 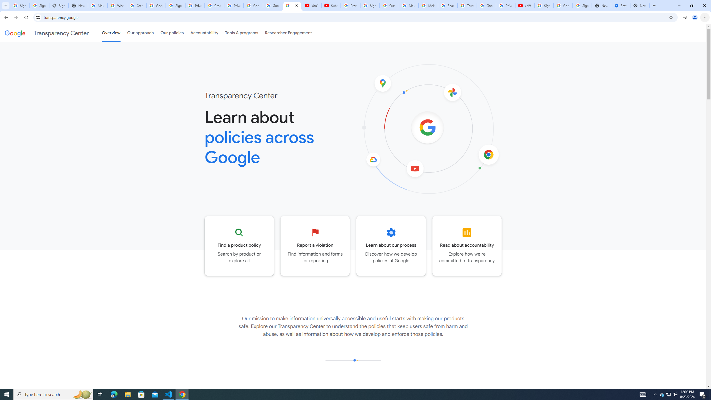 I want to click on Sign in - Google Accounts, so click(x=582, y=6).